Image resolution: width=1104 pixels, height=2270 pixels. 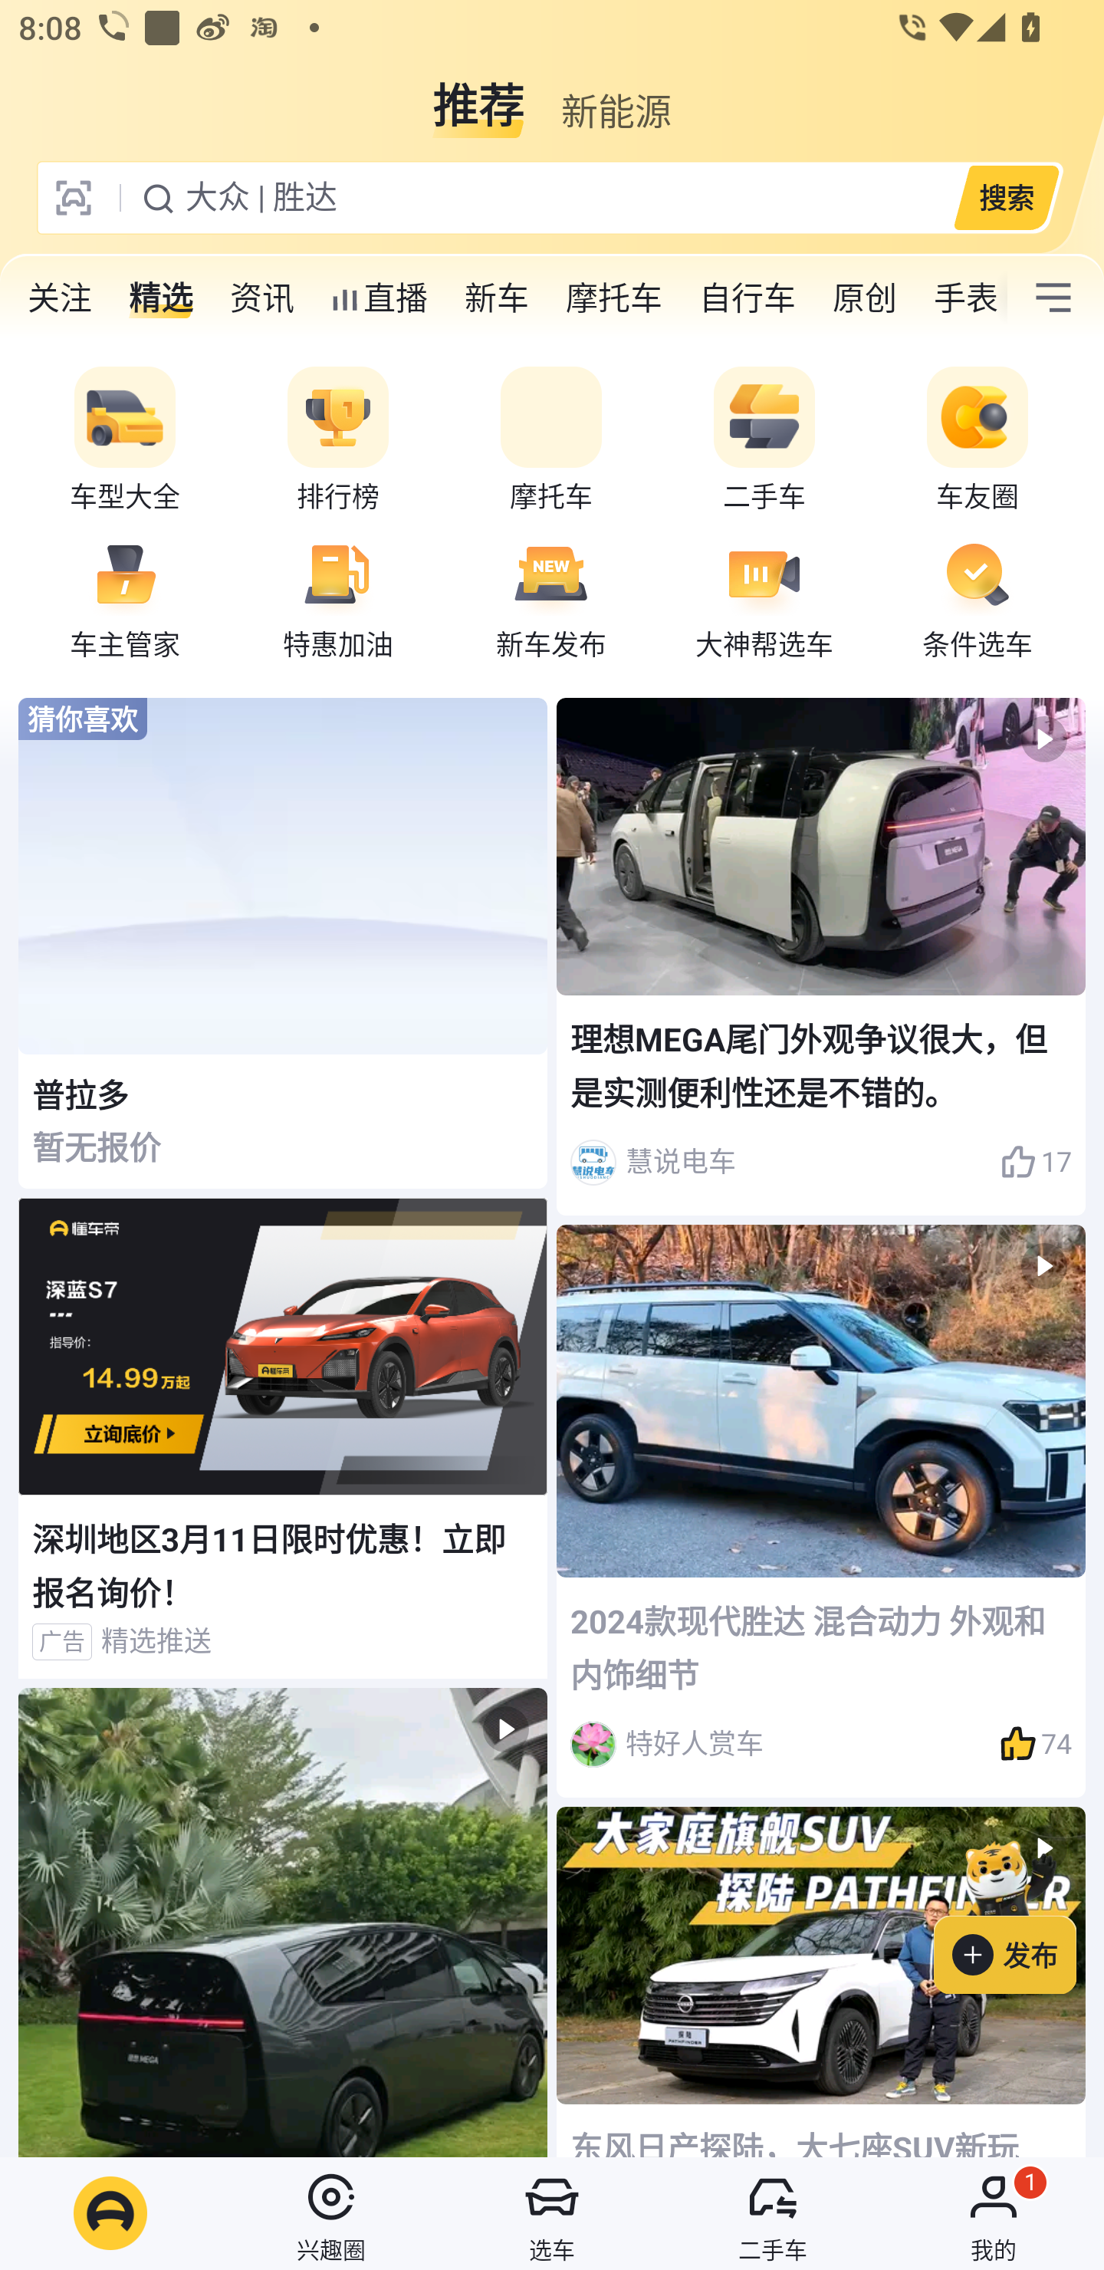 What do you see at coordinates (616, 95) in the screenshot?
I see `新能源` at bounding box center [616, 95].